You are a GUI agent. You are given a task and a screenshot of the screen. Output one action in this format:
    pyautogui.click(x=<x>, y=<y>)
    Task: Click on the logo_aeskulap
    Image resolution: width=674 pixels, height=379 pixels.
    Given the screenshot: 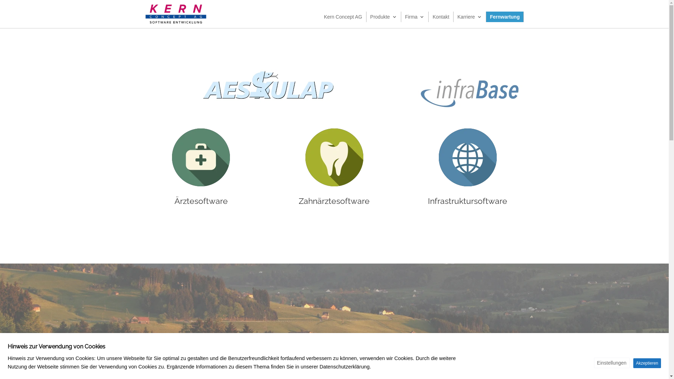 What is the action you would take?
    pyautogui.click(x=267, y=86)
    